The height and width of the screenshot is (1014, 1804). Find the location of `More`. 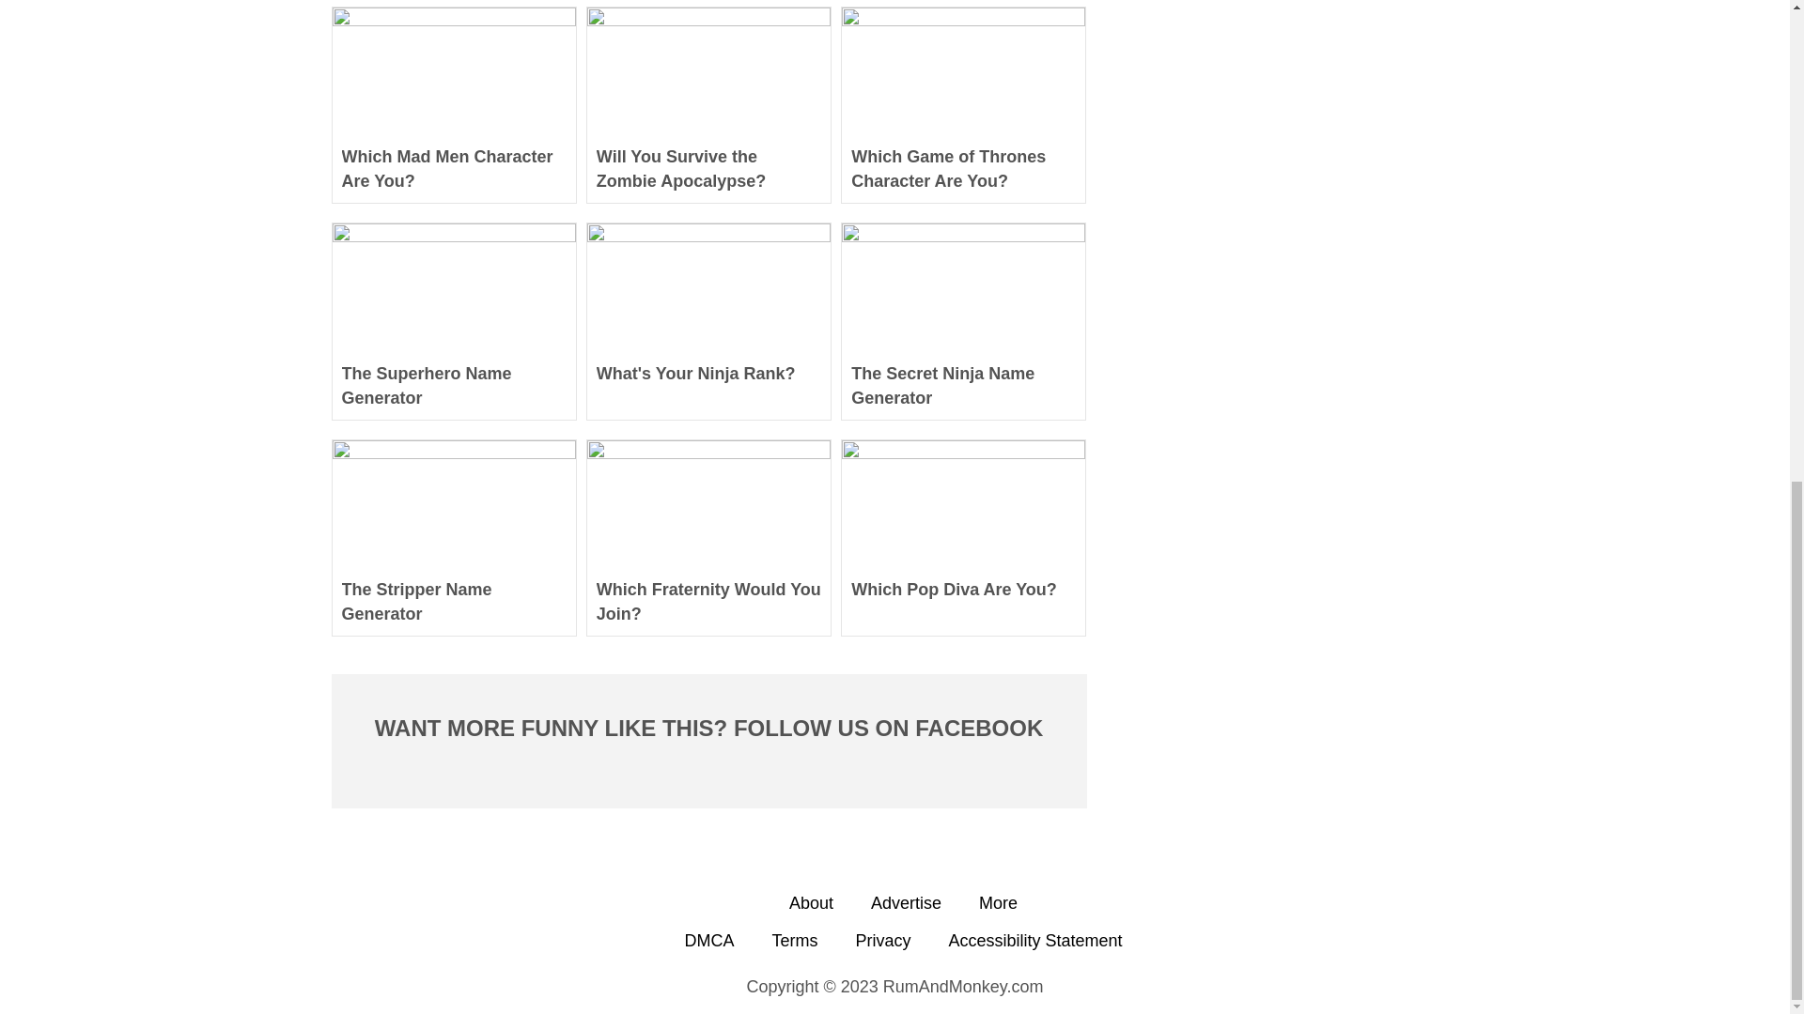

More is located at coordinates (998, 903).